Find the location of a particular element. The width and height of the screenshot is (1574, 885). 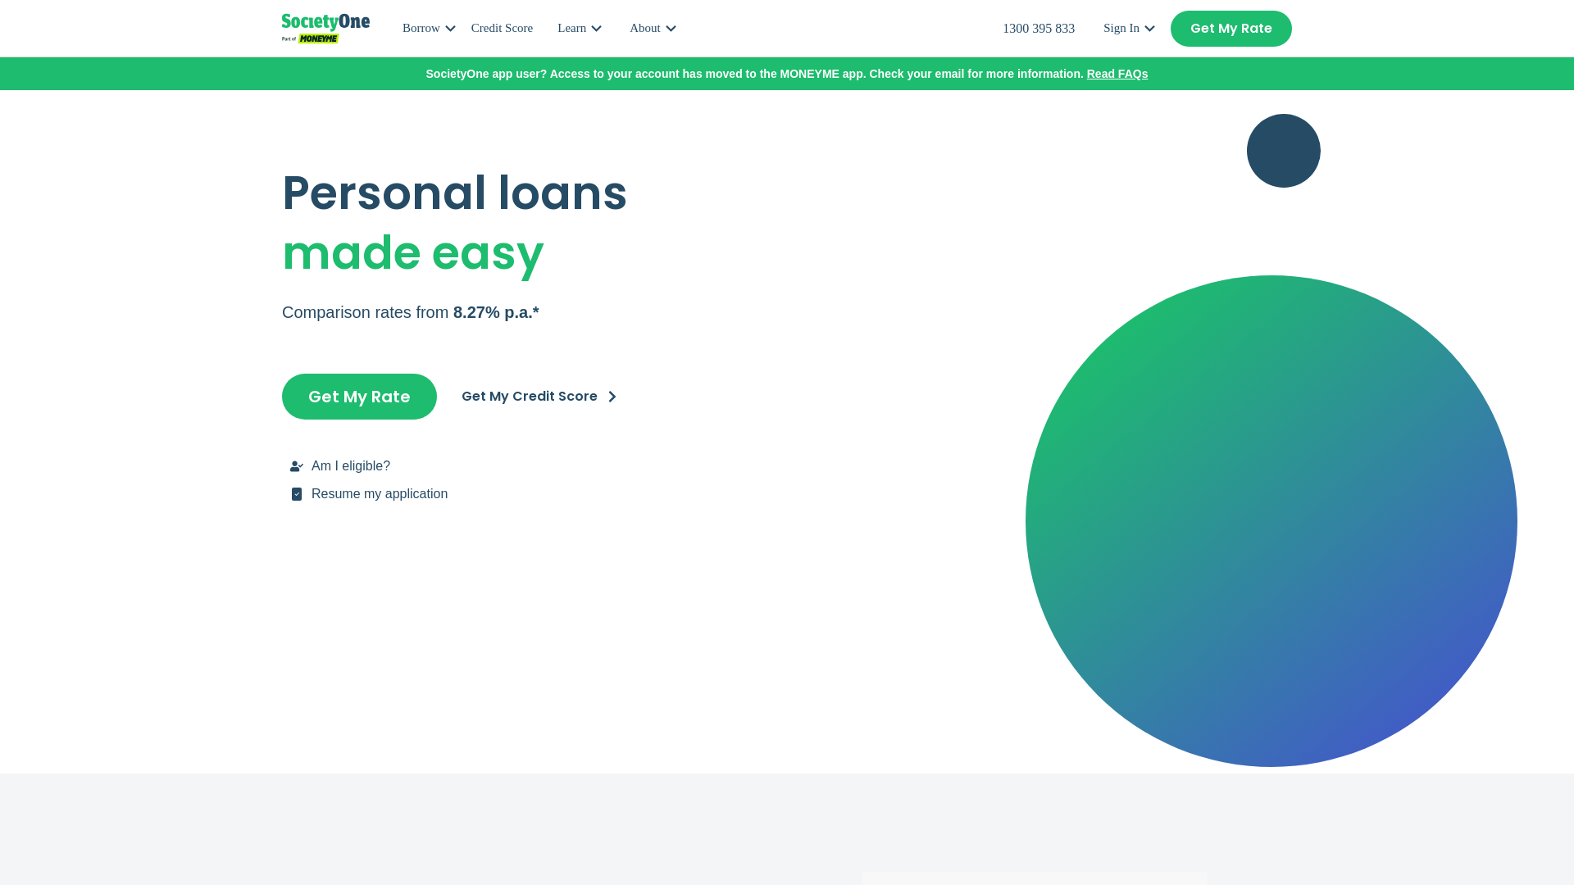

Get My Rate is located at coordinates (1231, 28).